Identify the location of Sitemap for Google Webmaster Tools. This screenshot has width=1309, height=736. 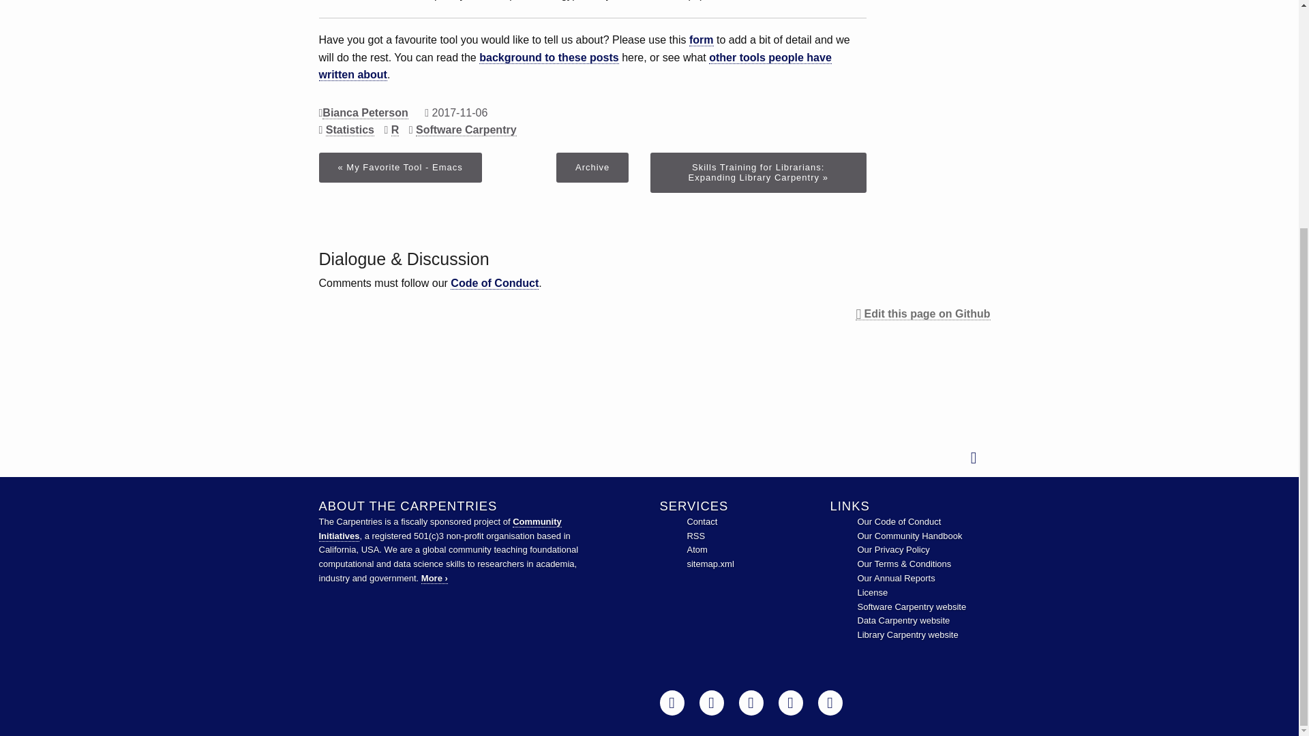
(709, 563).